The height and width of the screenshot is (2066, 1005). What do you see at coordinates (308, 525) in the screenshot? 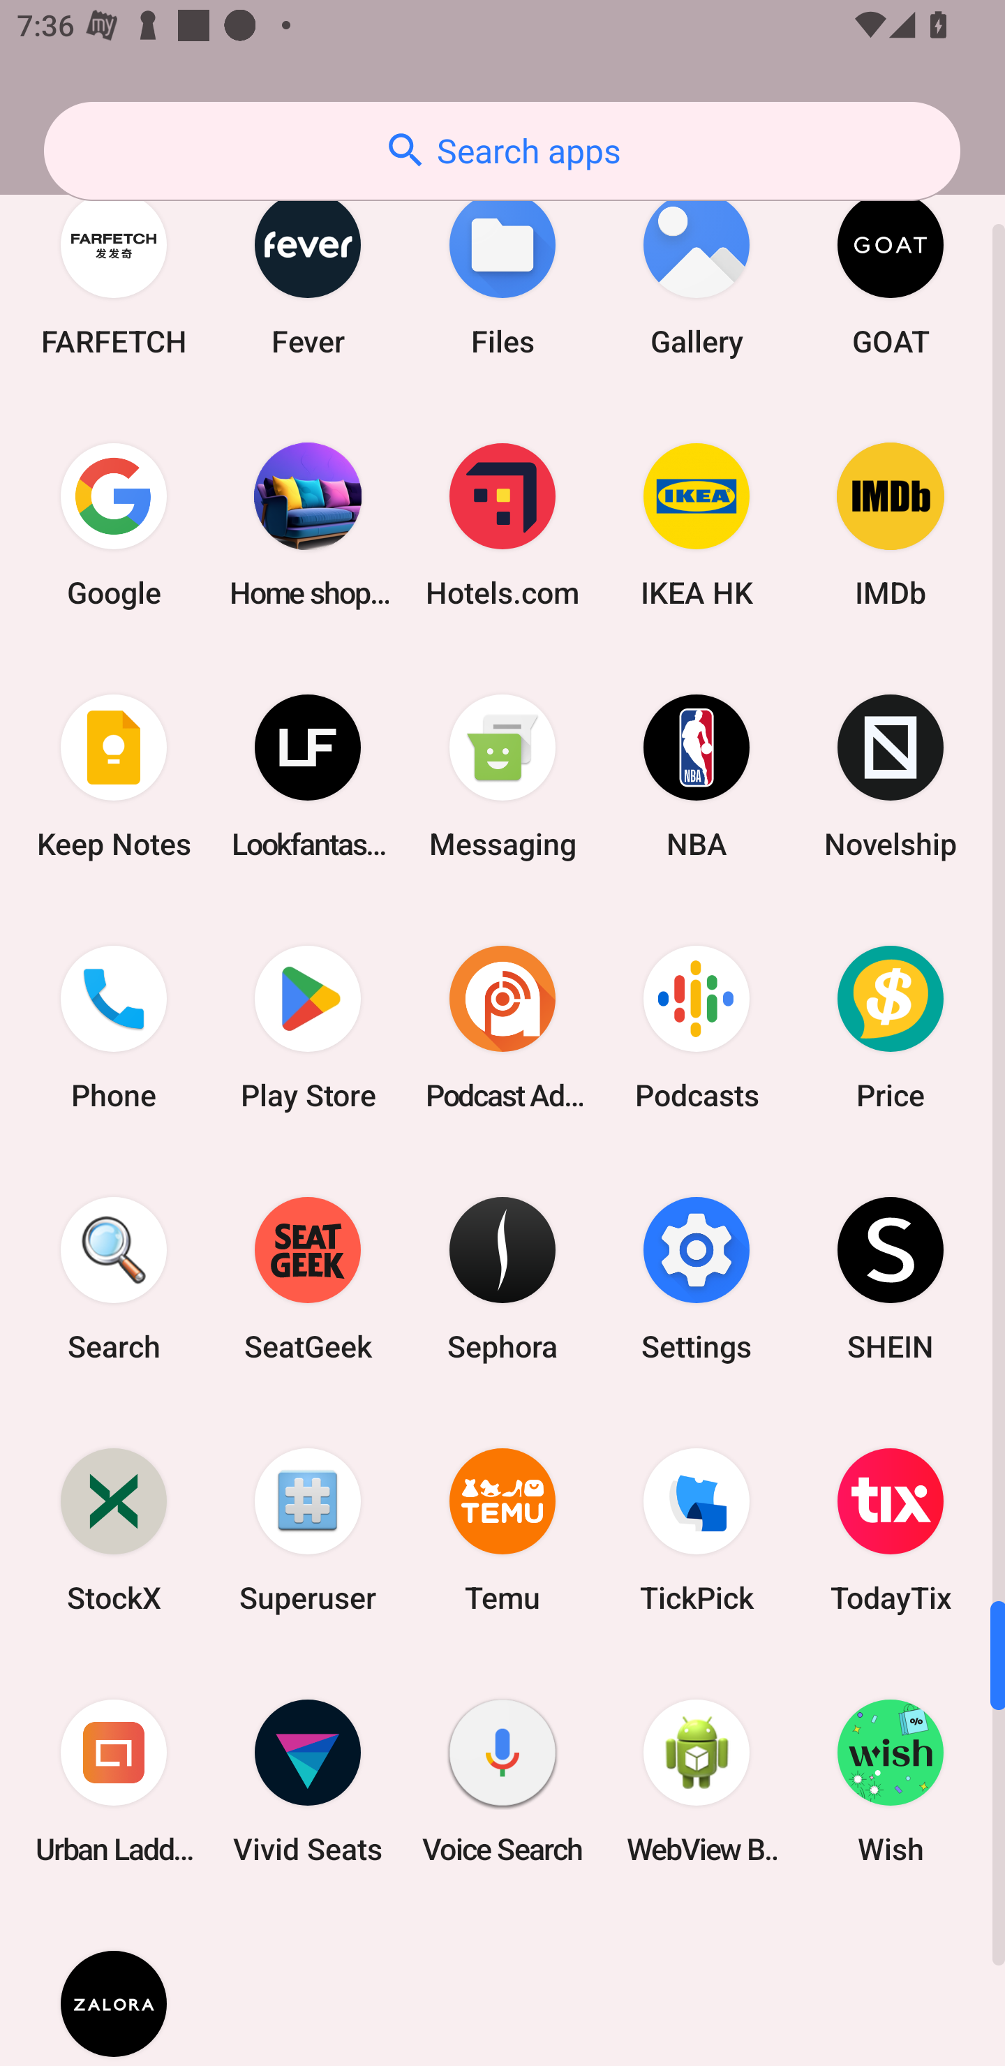
I see `Home shopping` at bounding box center [308, 525].